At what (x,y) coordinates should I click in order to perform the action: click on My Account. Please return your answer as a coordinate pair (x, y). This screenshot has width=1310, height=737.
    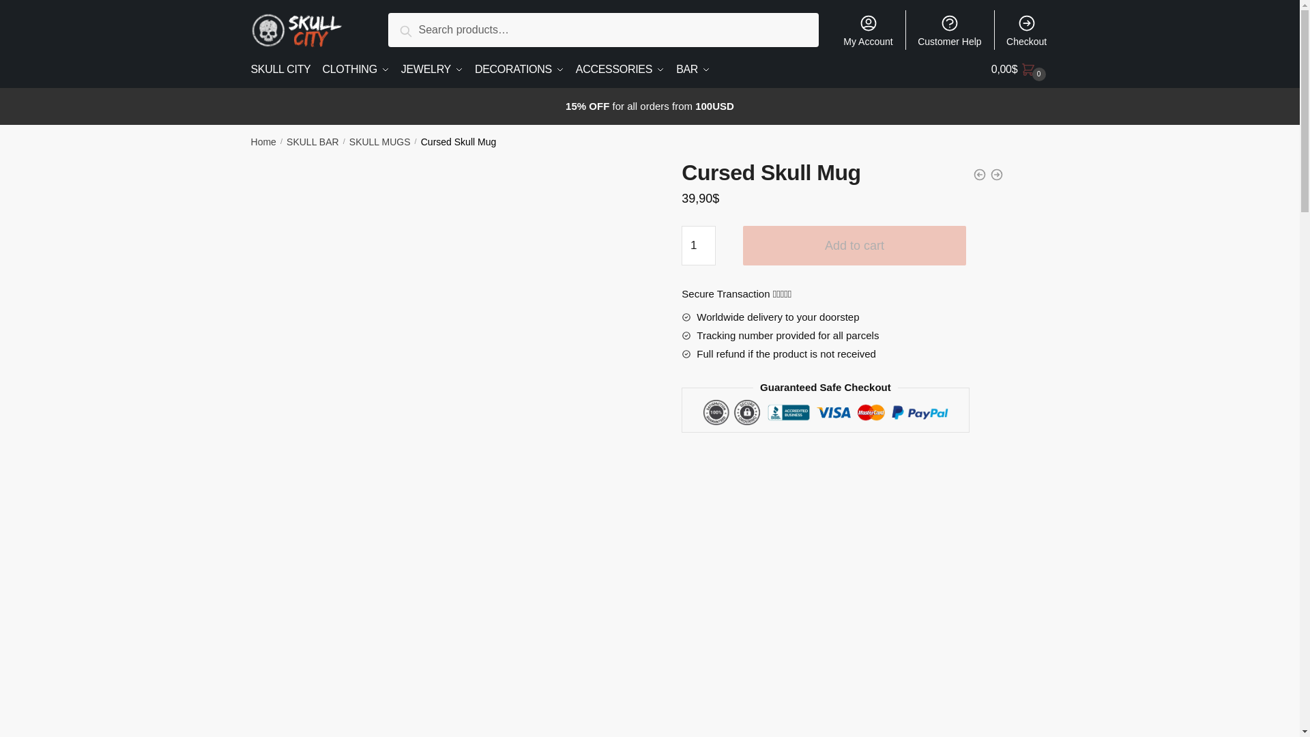
    Looking at the image, I should click on (868, 30).